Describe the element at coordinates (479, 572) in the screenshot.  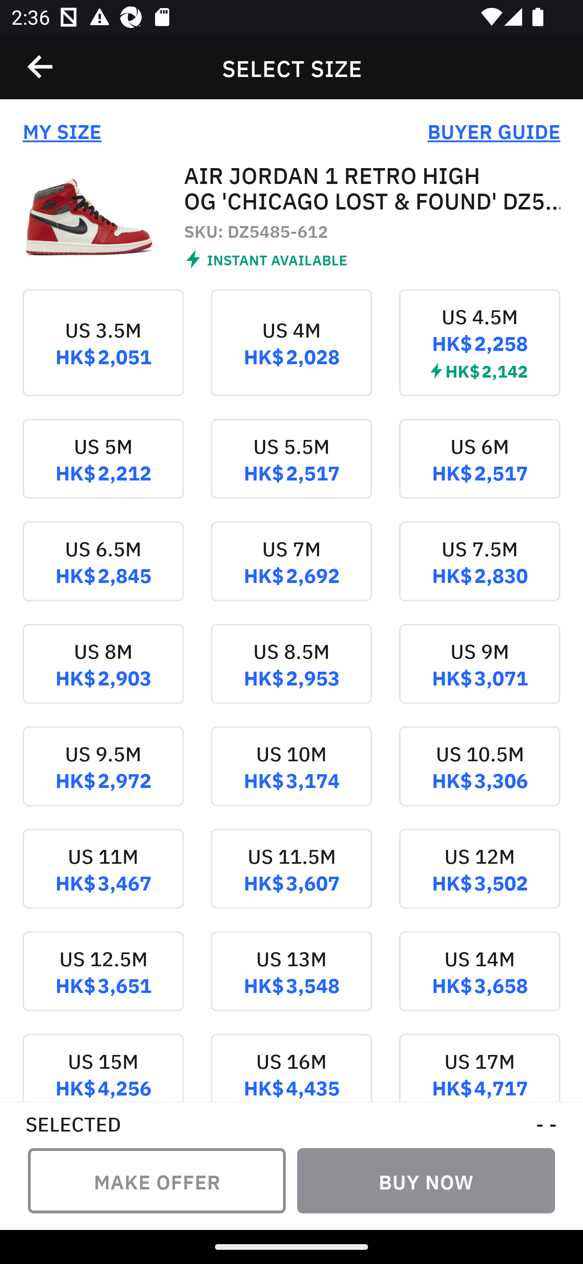
I see `US 7.5M HK$ 2,830` at that location.